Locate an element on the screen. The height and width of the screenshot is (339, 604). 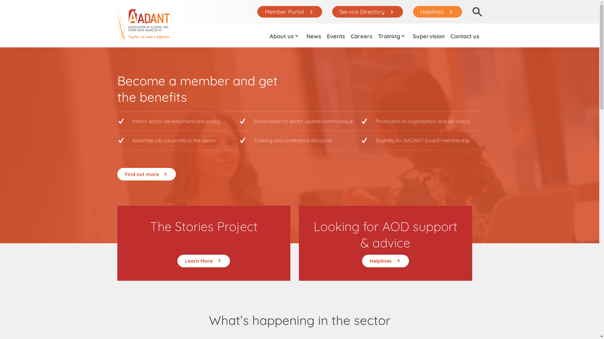
Events is located at coordinates (336, 36).